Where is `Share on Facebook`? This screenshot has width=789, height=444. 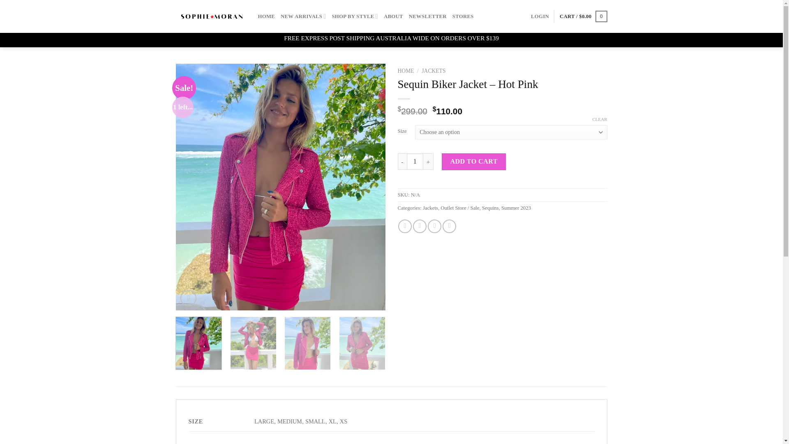
Share on Facebook is located at coordinates (405, 226).